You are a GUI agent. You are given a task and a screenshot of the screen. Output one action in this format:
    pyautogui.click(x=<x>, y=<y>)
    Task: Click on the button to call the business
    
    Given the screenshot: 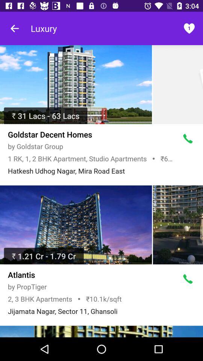 What is the action you would take?
    pyautogui.click(x=188, y=139)
    